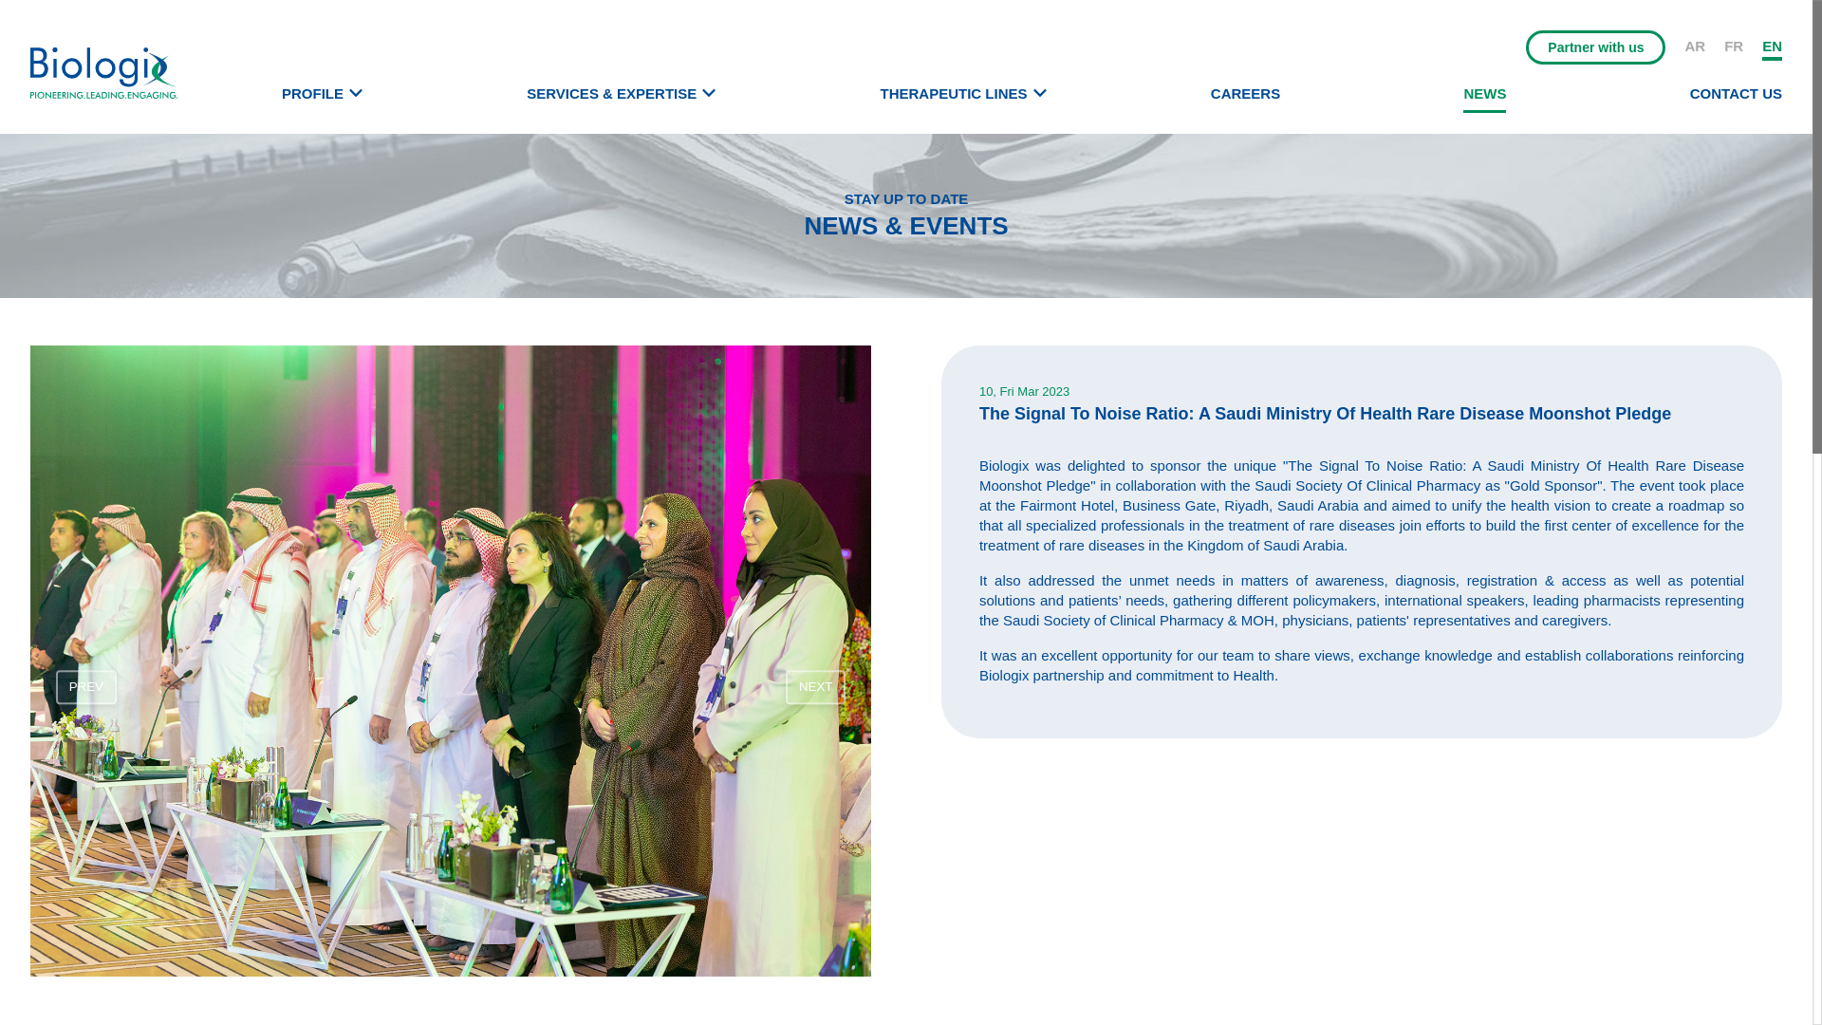 The width and height of the screenshot is (1822, 1025). I want to click on CAREERS, so click(1245, 93).